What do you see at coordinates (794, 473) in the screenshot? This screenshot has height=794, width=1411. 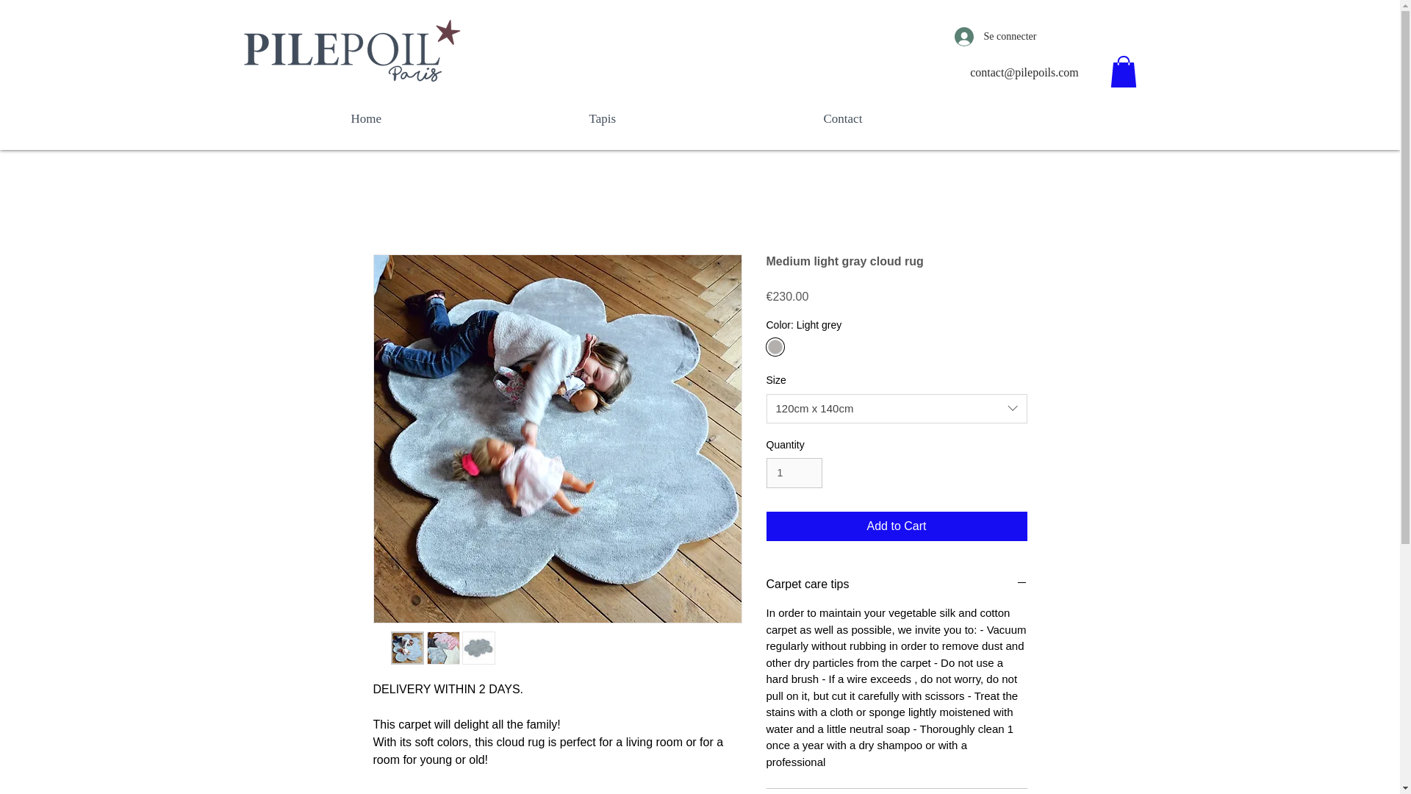 I see `1` at bounding box center [794, 473].